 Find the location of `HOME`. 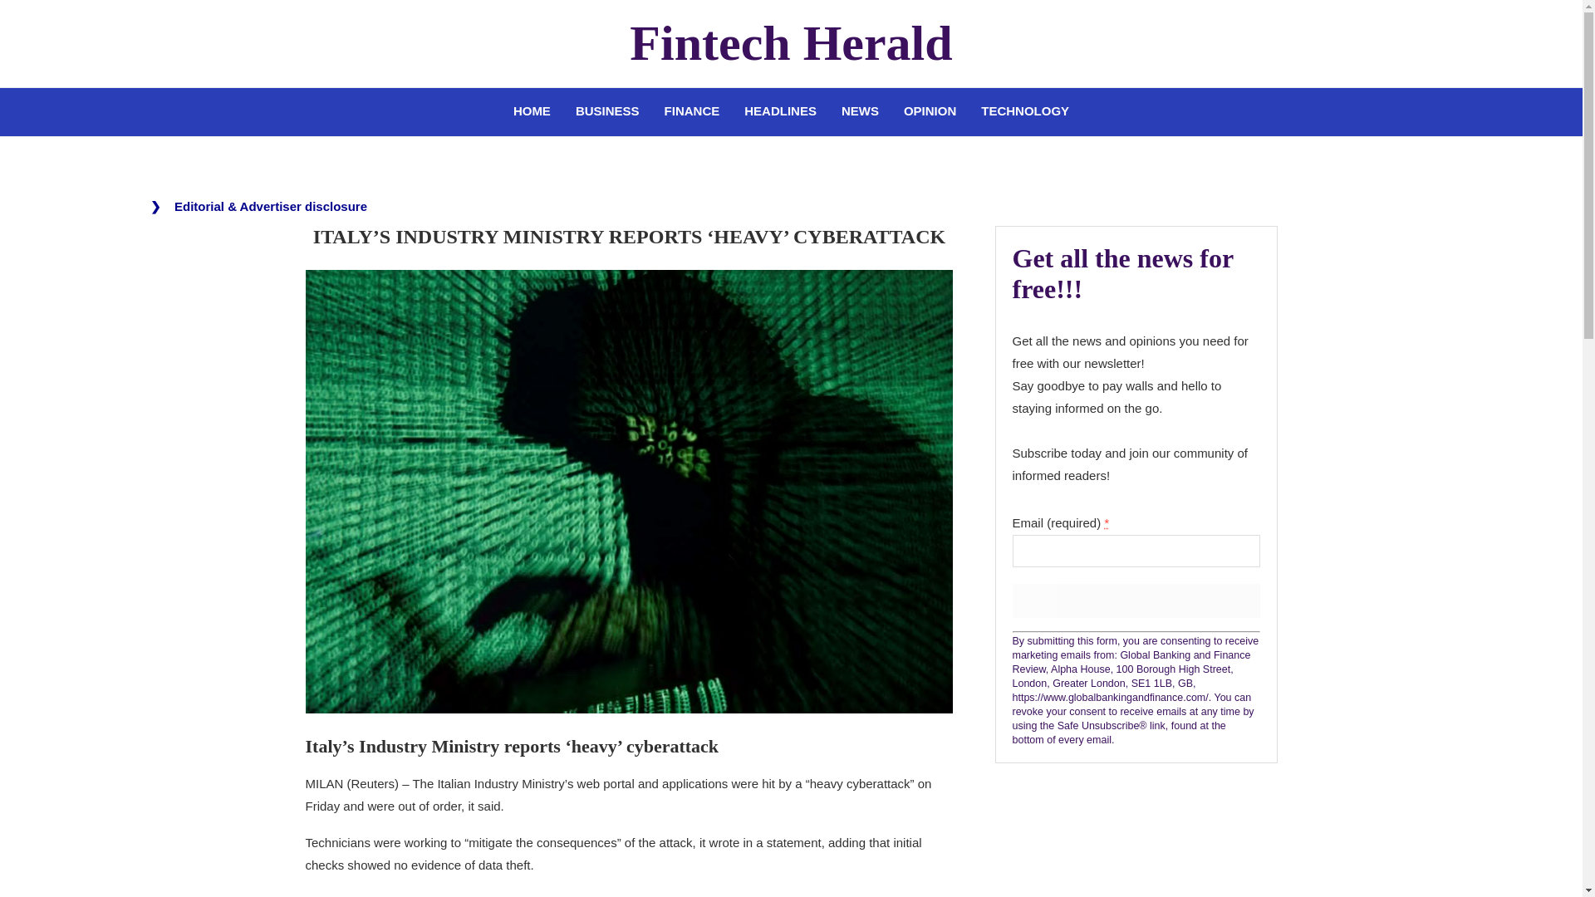

HOME is located at coordinates (532, 111).